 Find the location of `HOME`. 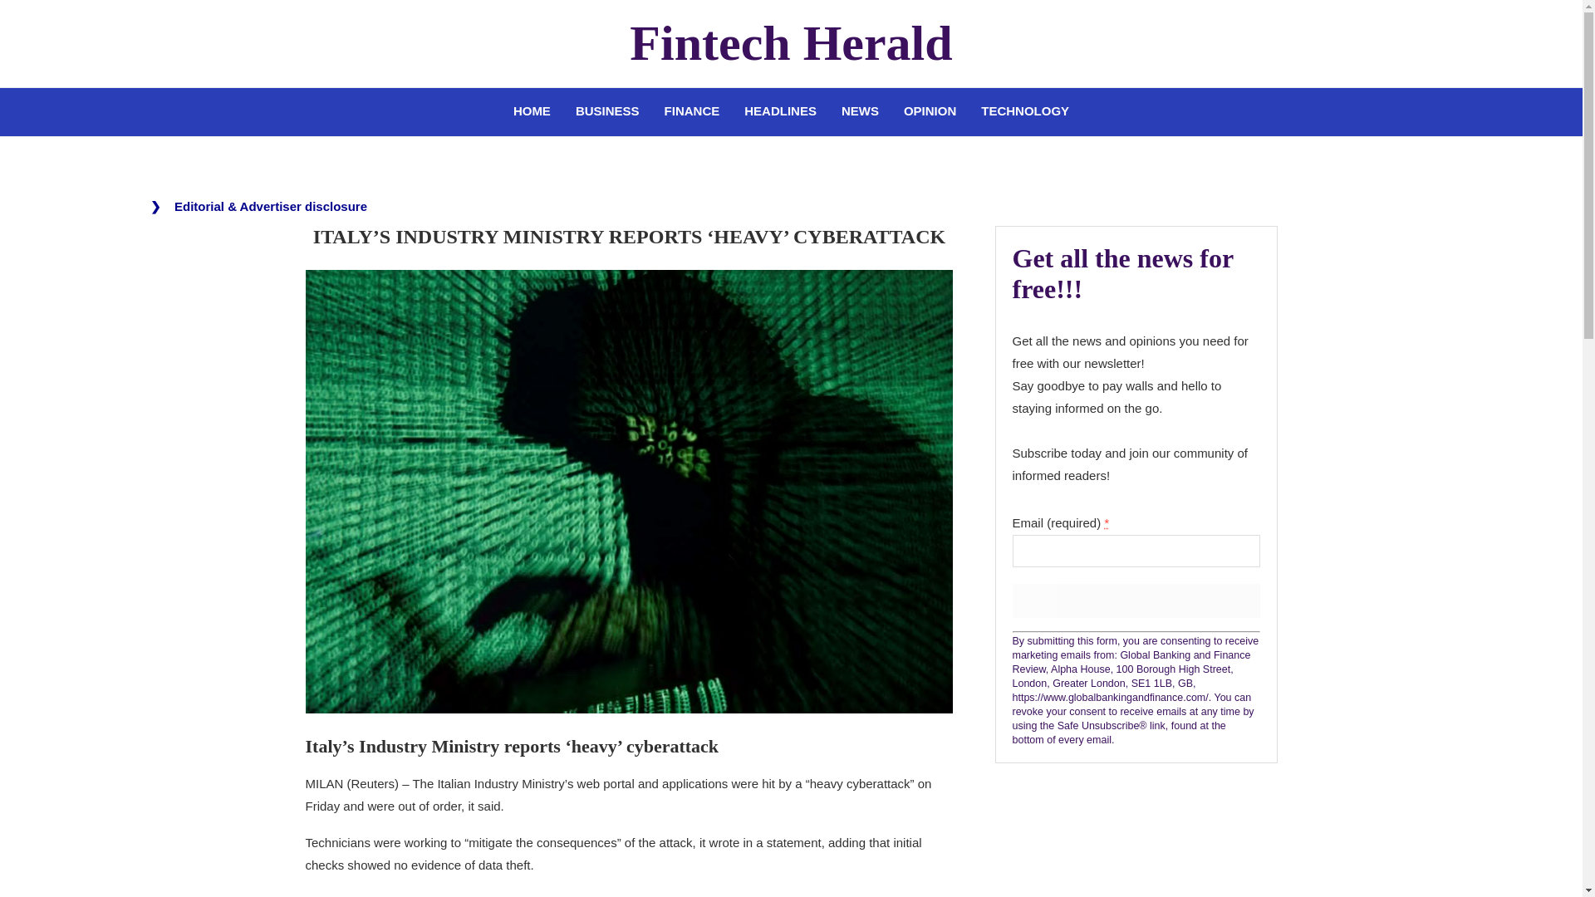

HOME is located at coordinates (532, 111).